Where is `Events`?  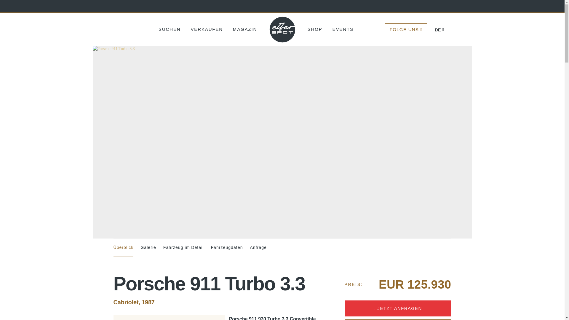
Events is located at coordinates (343, 29).